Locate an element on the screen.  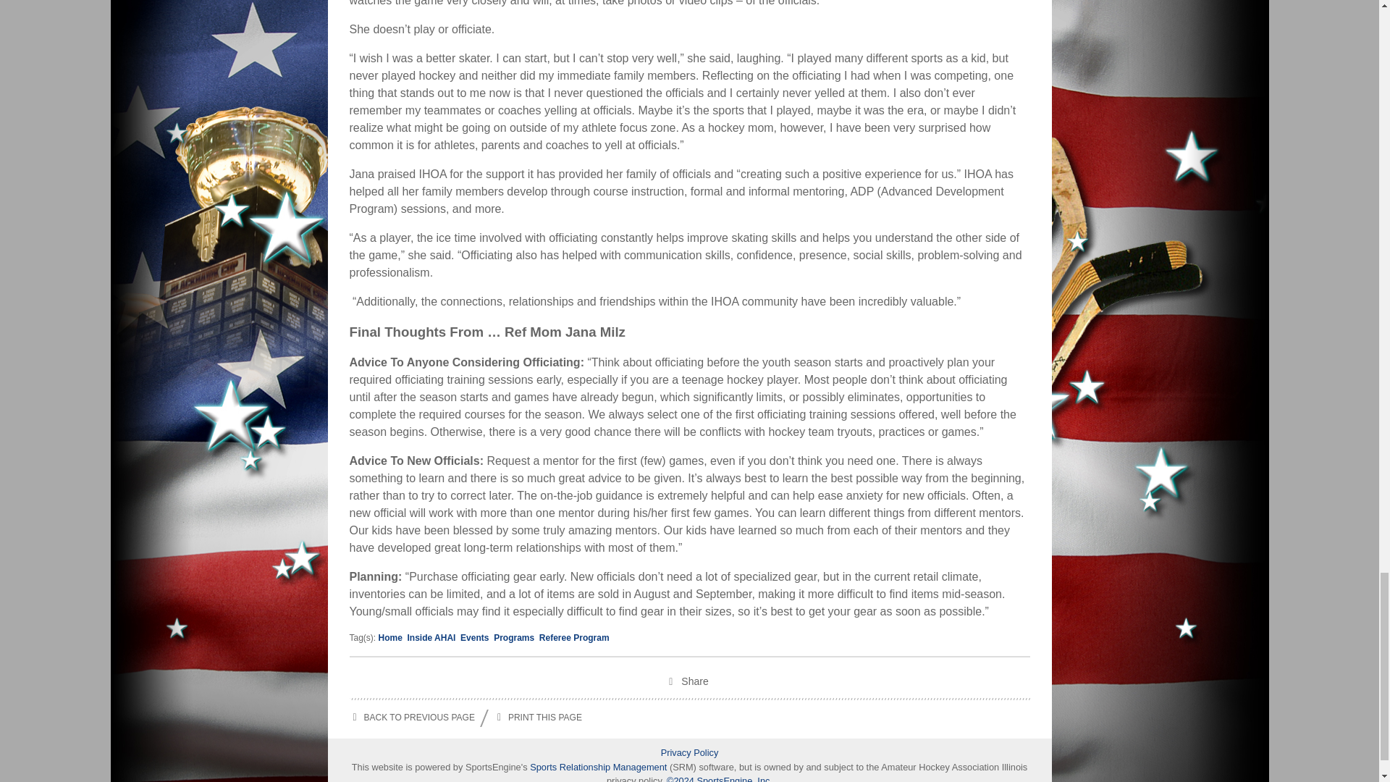
Privacy Policy is located at coordinates (689, 752).